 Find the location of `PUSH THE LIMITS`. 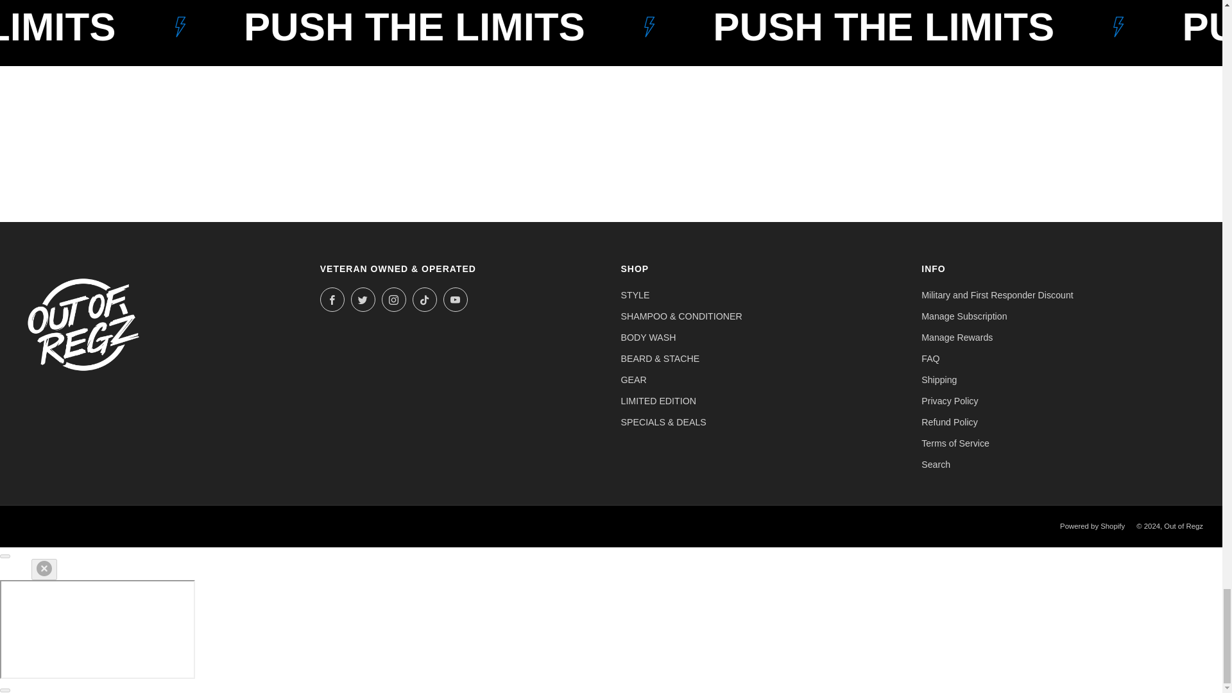

PUSH THE LIMITS is located at coordinates (151, 27).